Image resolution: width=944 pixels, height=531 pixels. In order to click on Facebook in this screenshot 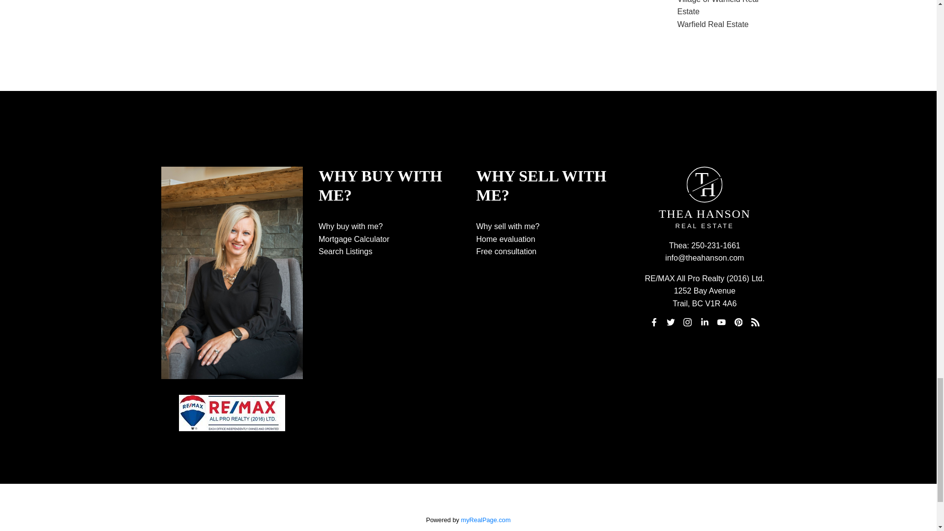, I will do `click(654, 322)`.